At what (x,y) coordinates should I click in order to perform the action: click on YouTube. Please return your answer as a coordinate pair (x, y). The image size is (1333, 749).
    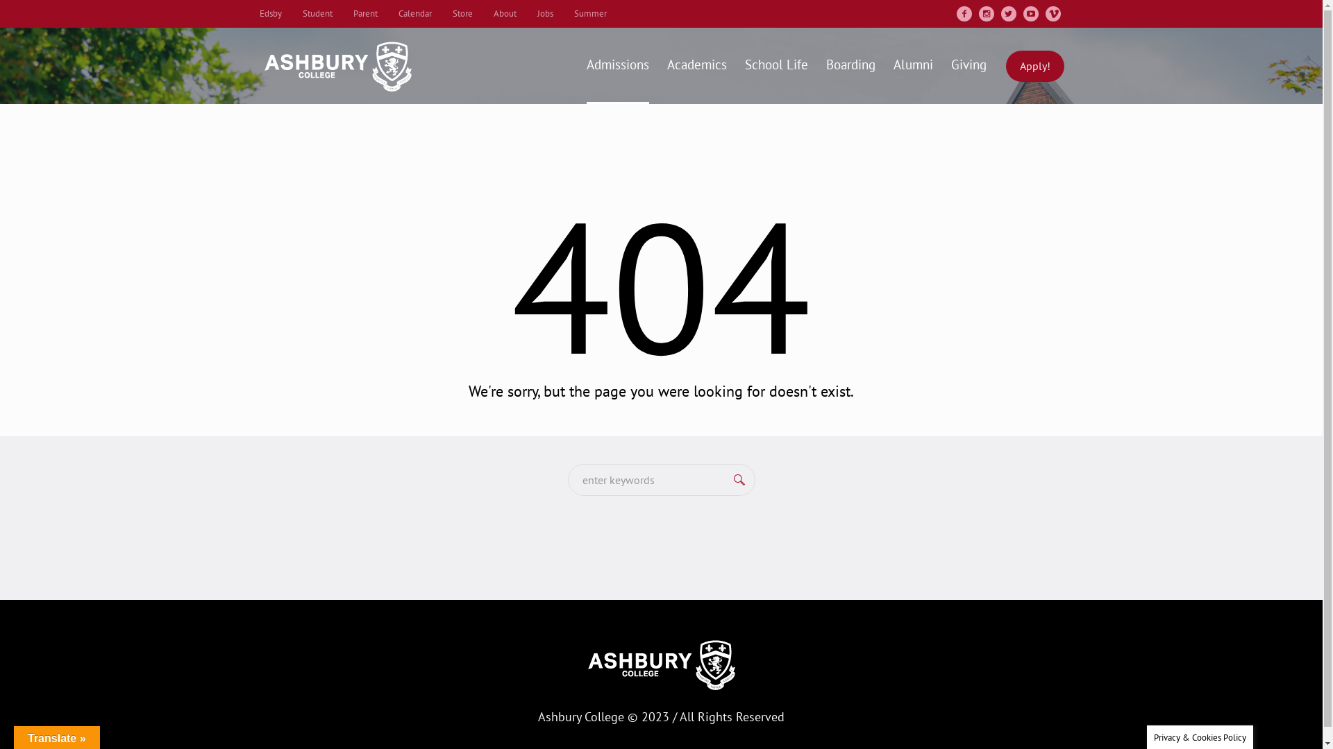
    Looking at the image, I should click on (1031, 14).